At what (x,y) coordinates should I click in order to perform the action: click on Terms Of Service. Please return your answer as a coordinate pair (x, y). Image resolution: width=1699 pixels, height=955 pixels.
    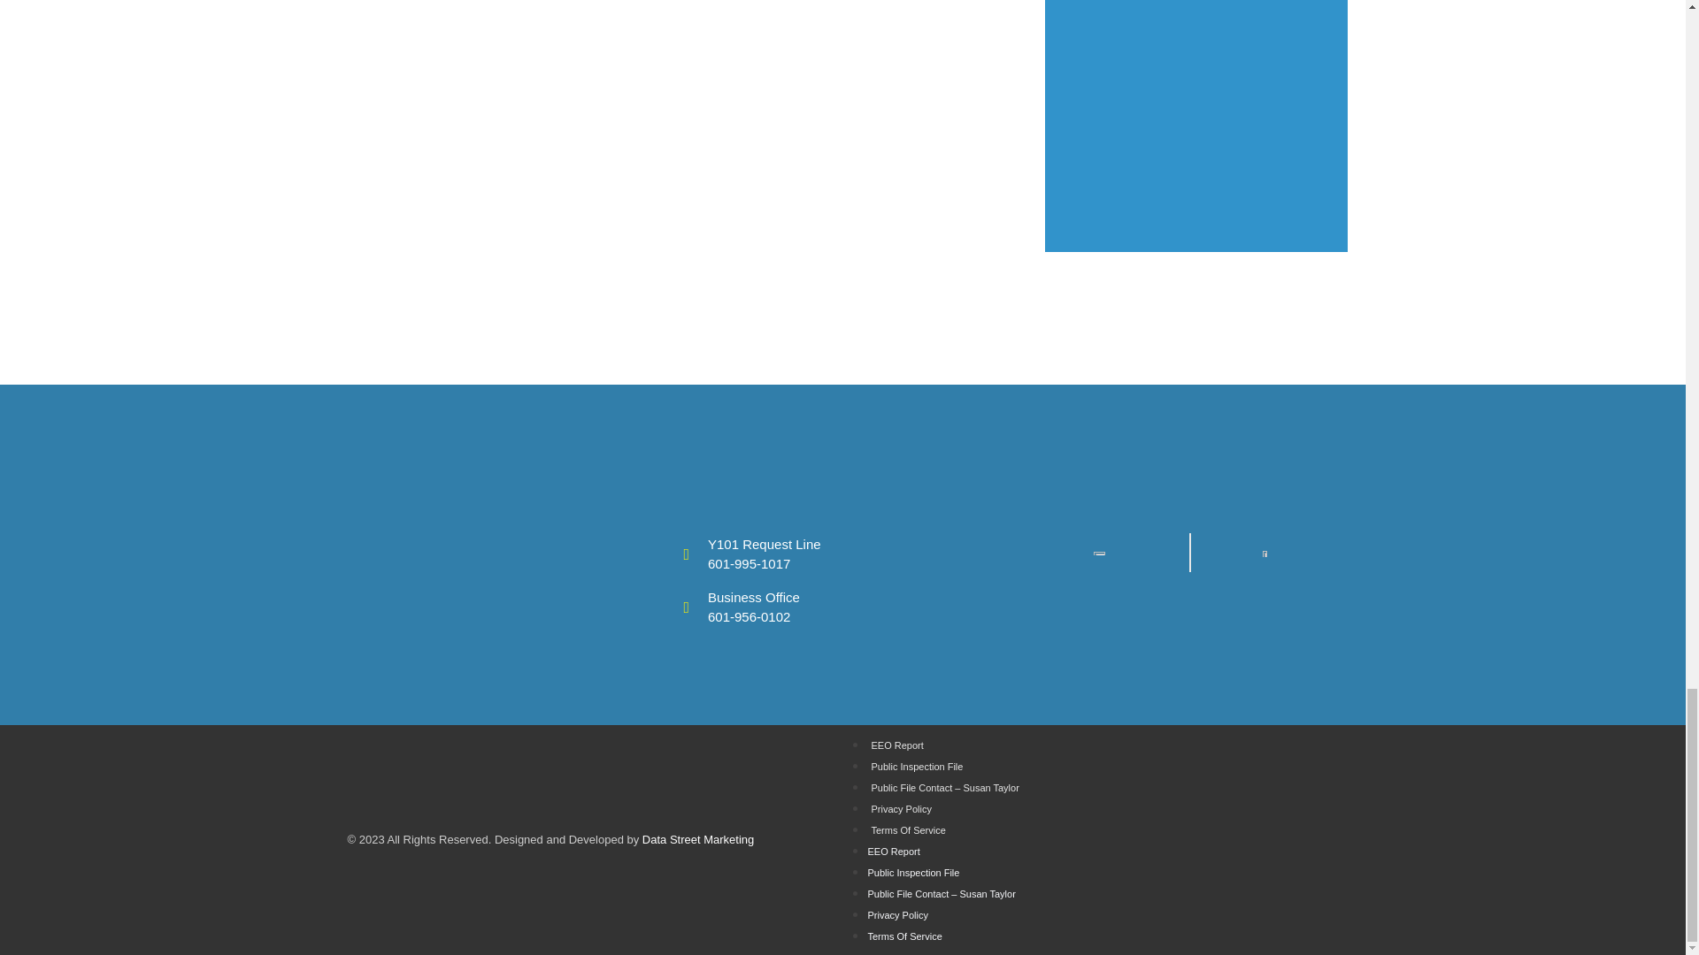
    Looking at the image, I should click on (907, 830).